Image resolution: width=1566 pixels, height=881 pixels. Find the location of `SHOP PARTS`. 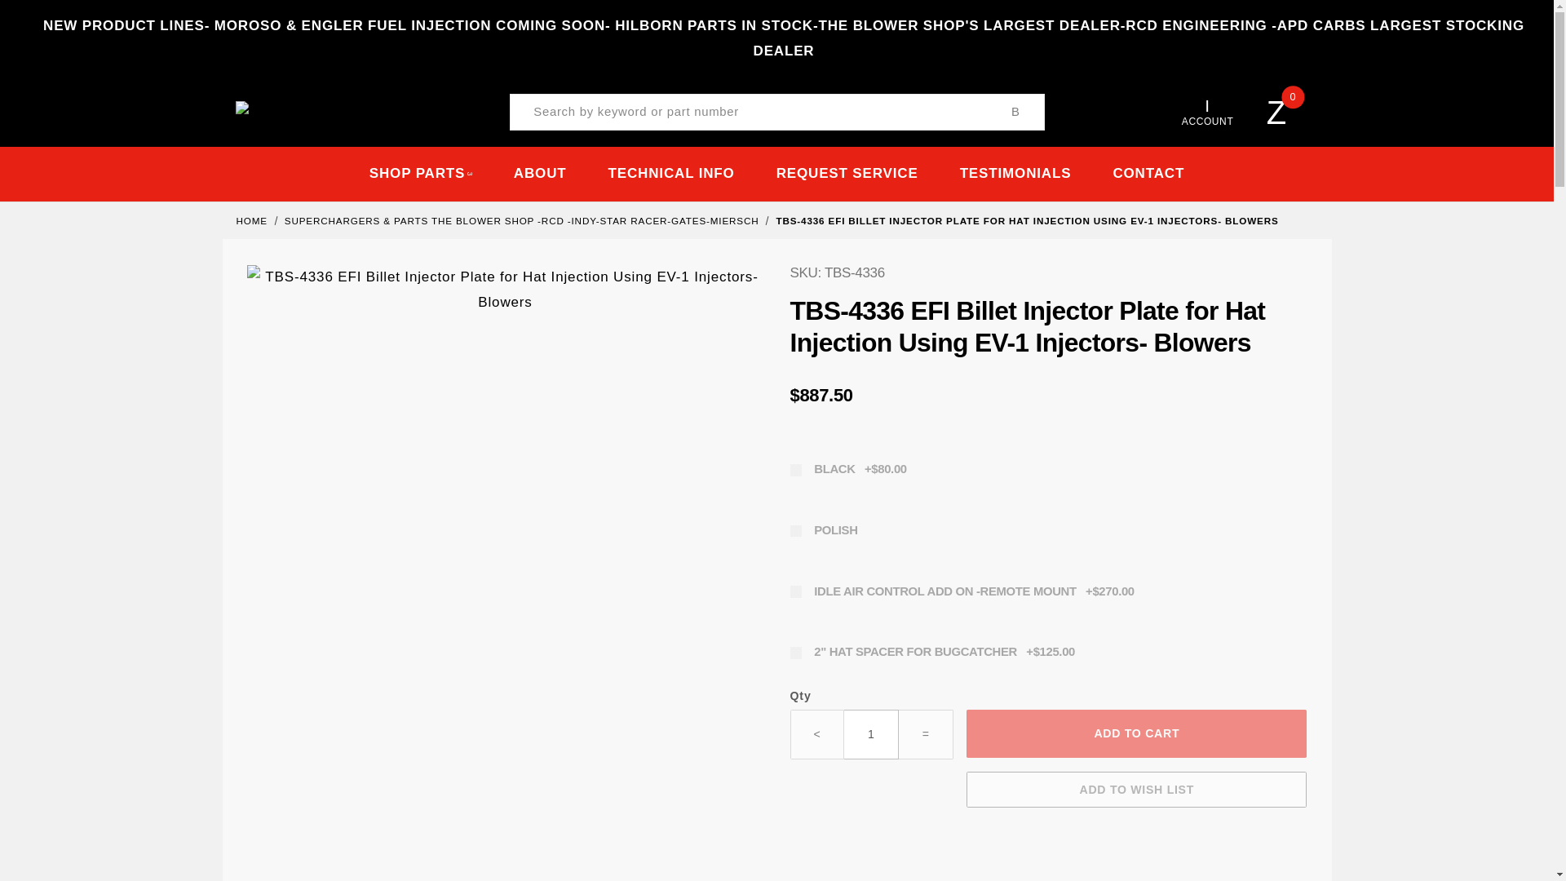

SHOP PARTS is located at coordinates (420, 175).